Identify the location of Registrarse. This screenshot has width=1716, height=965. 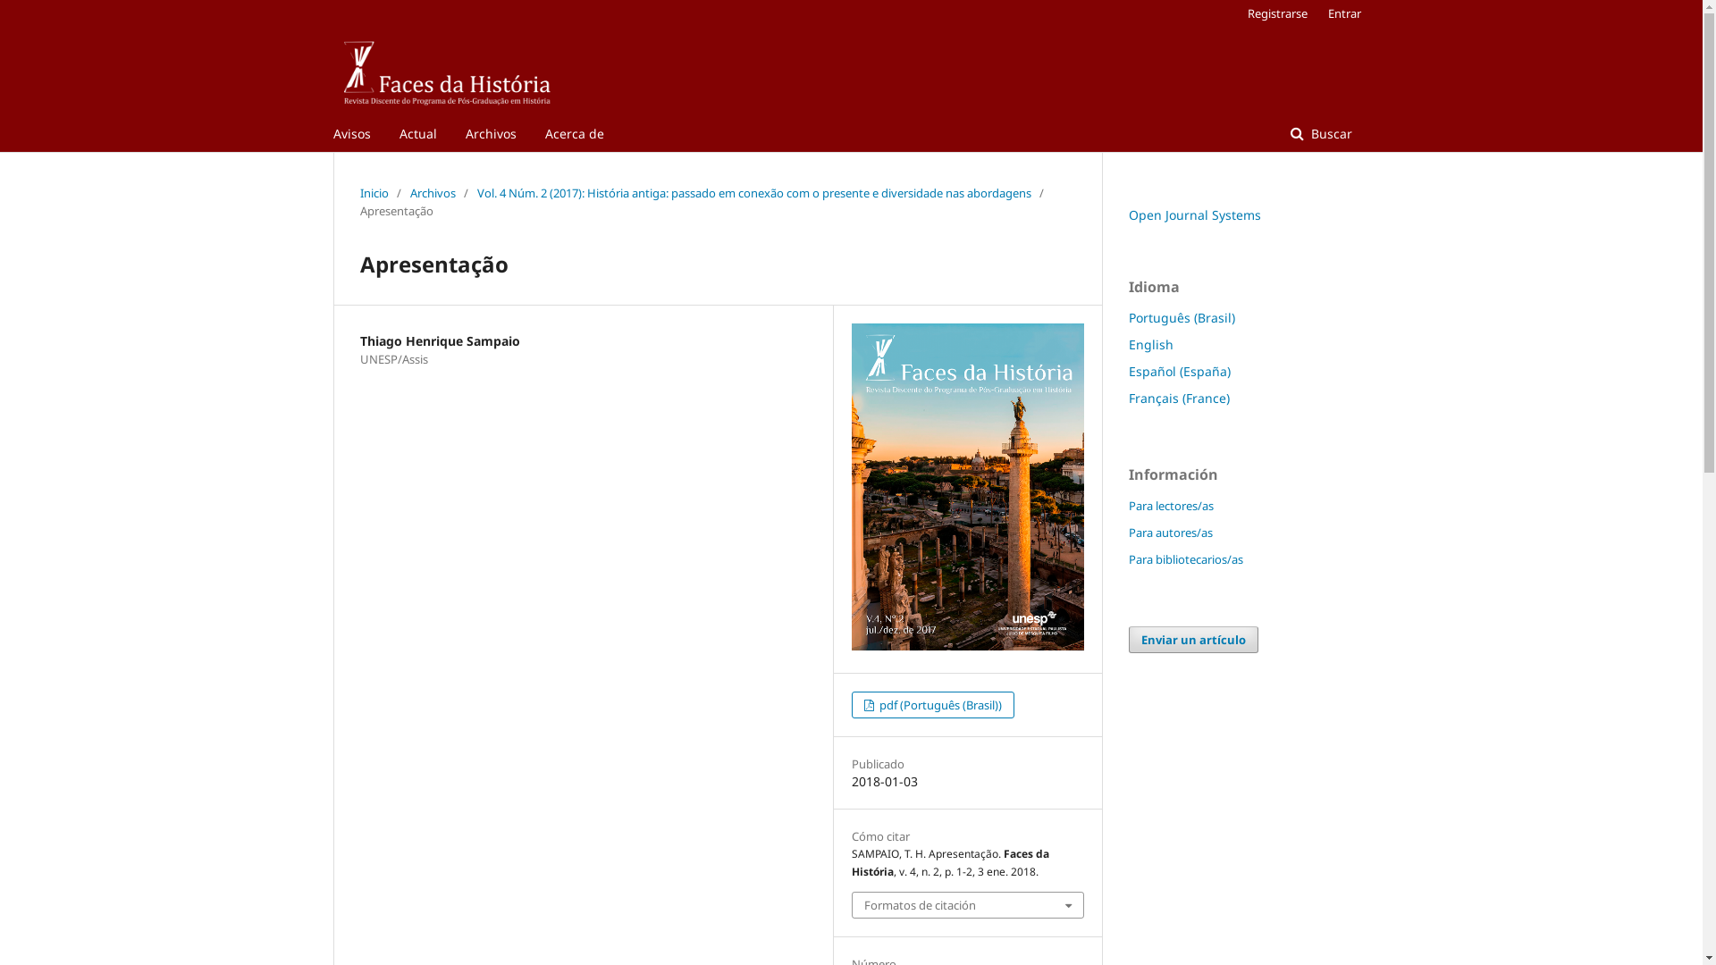
(1278, 13).